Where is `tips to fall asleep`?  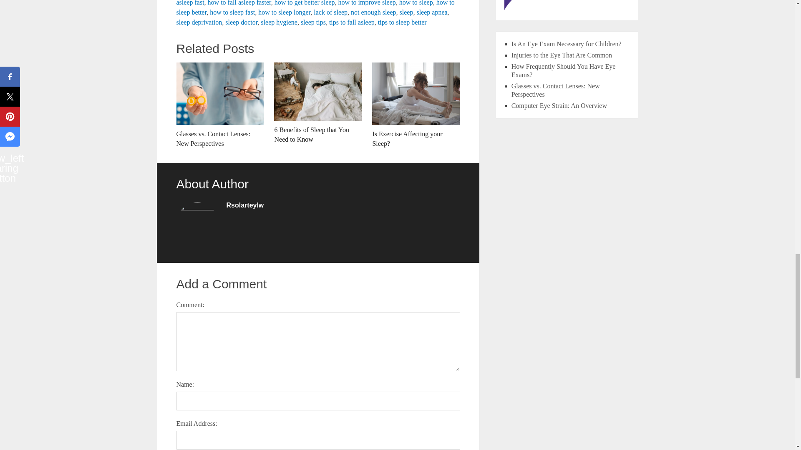 tips to fall asleep is located at coordinates (352, 22).